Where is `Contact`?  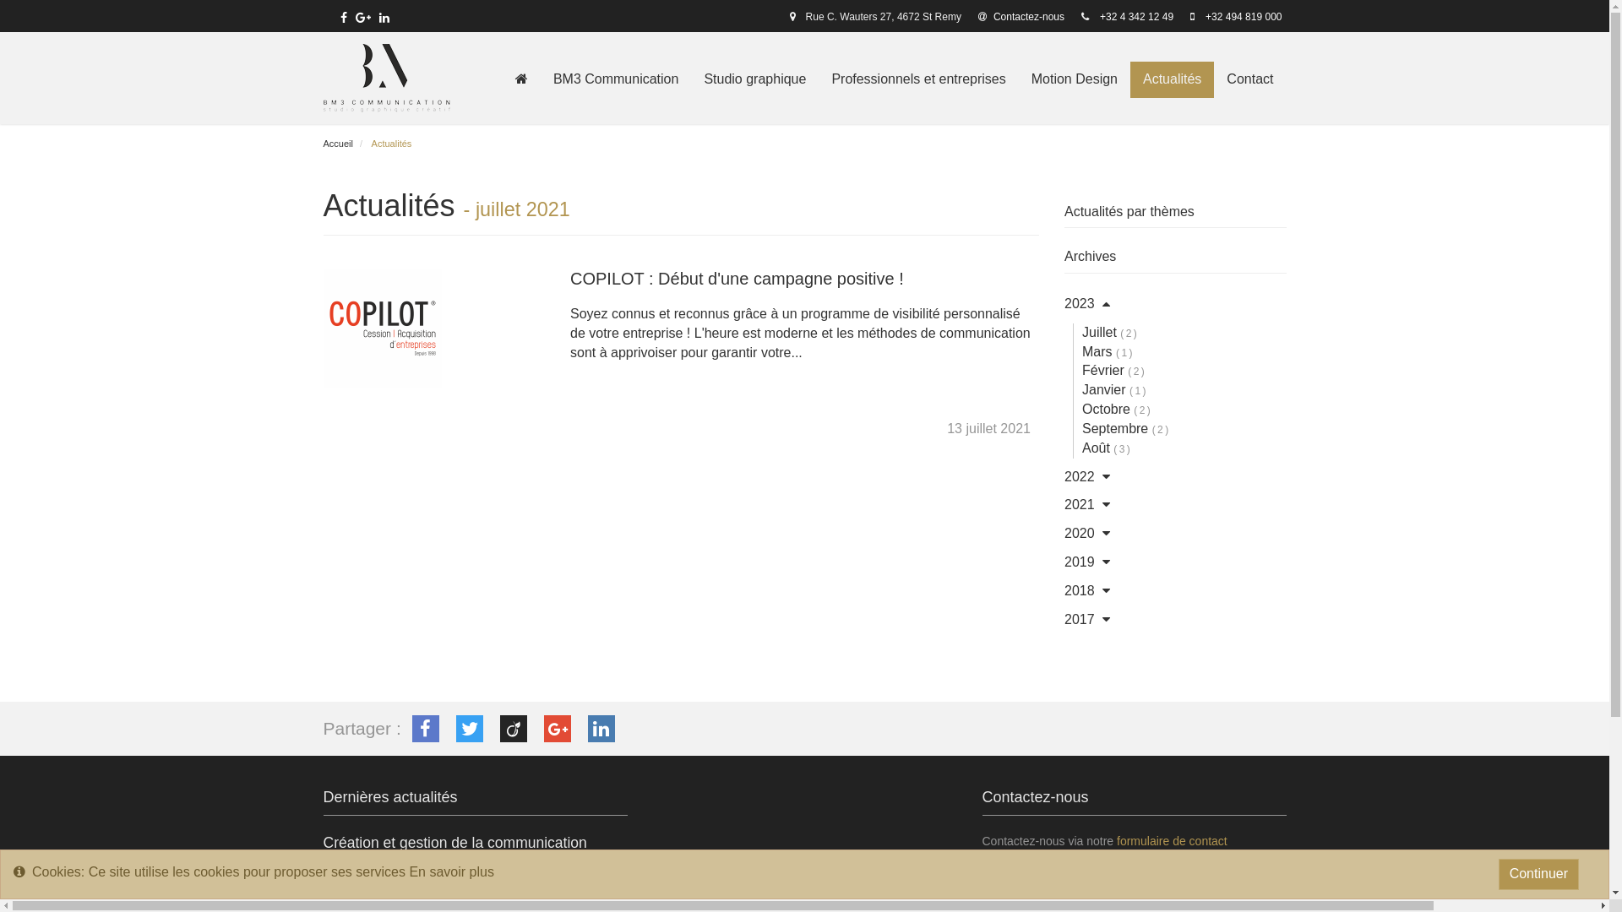 Contact is located at coordinates (1250, 79).